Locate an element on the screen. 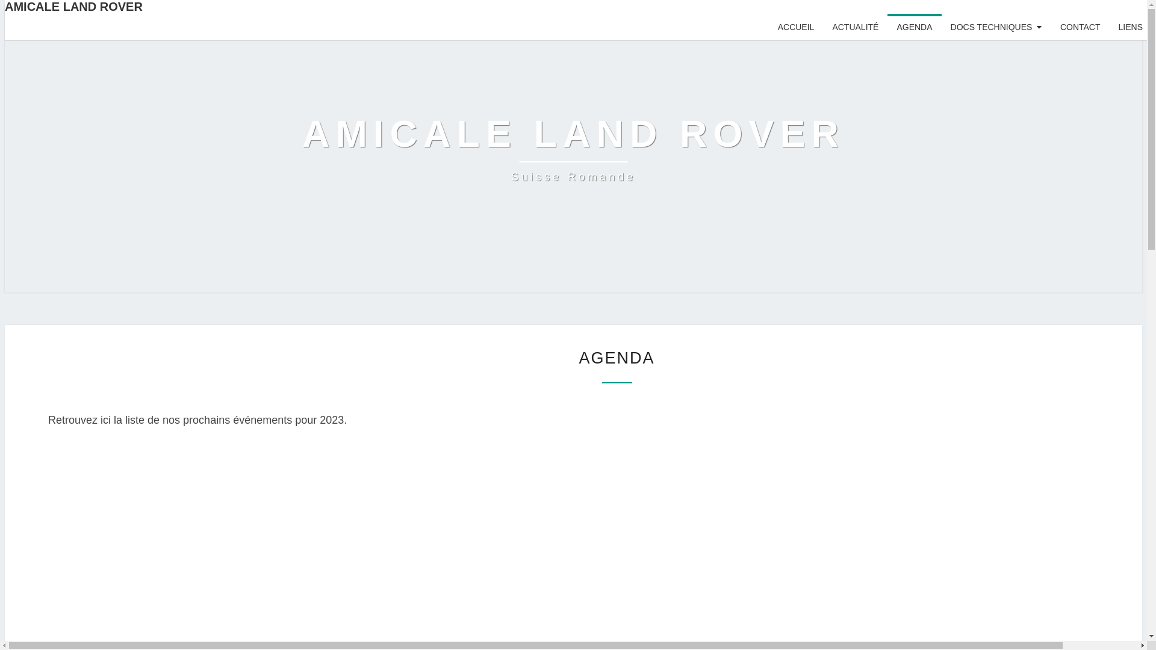 The height and width of the screenshot is (650, 1156). AMICALE LAND ROVER is located at coordinates (578, 7).